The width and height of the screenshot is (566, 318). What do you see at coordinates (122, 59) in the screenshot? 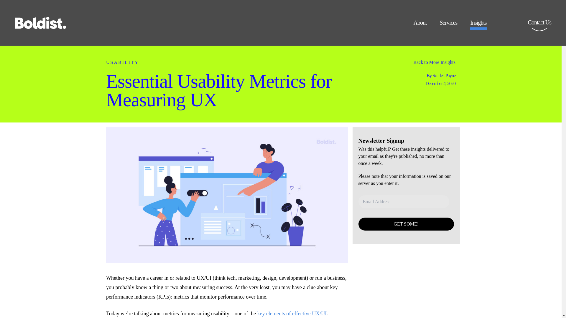
I see `USABILITY` at bounding box center [122, 59].